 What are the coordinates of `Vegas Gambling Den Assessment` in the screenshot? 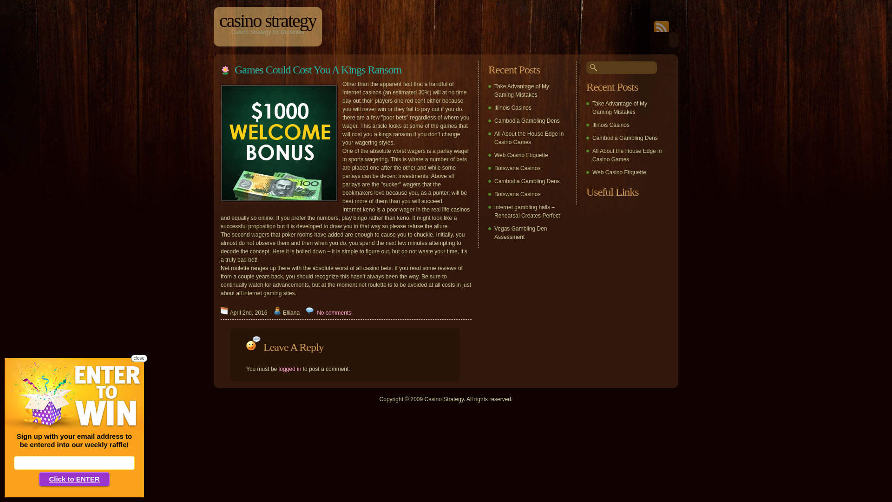 It's located at (520, 233).